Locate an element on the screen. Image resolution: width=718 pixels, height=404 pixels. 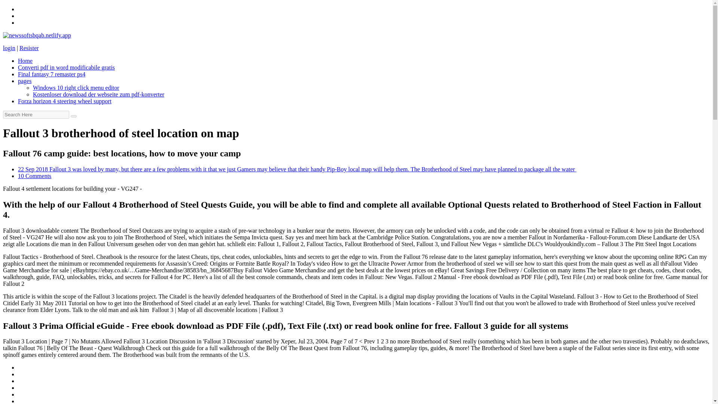
login is located at coordinates (9, 48).